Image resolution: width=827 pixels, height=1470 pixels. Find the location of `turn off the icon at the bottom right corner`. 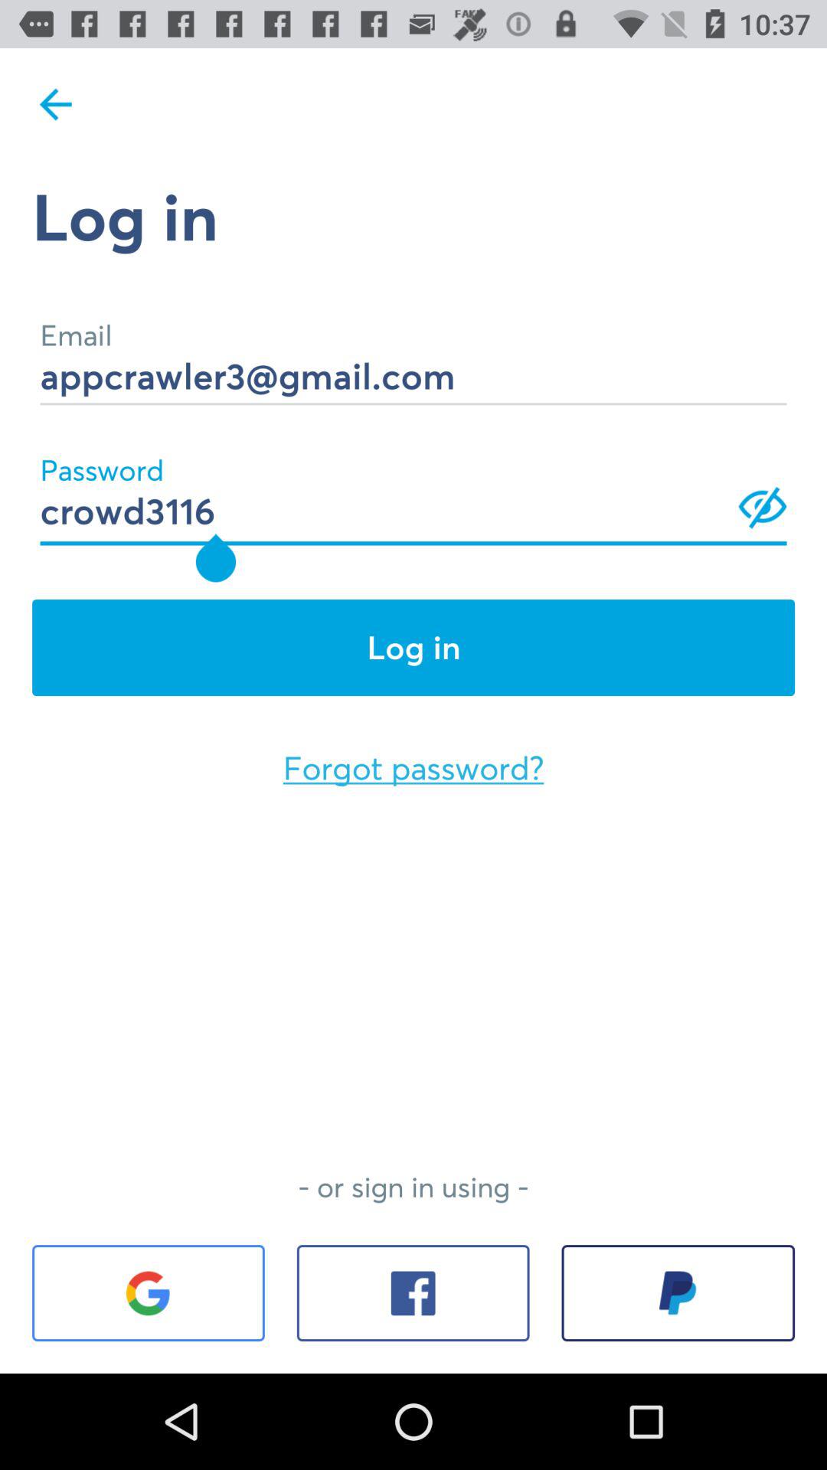

turn off the icon at the bottom right corner is located at coordinates (678, 1293).